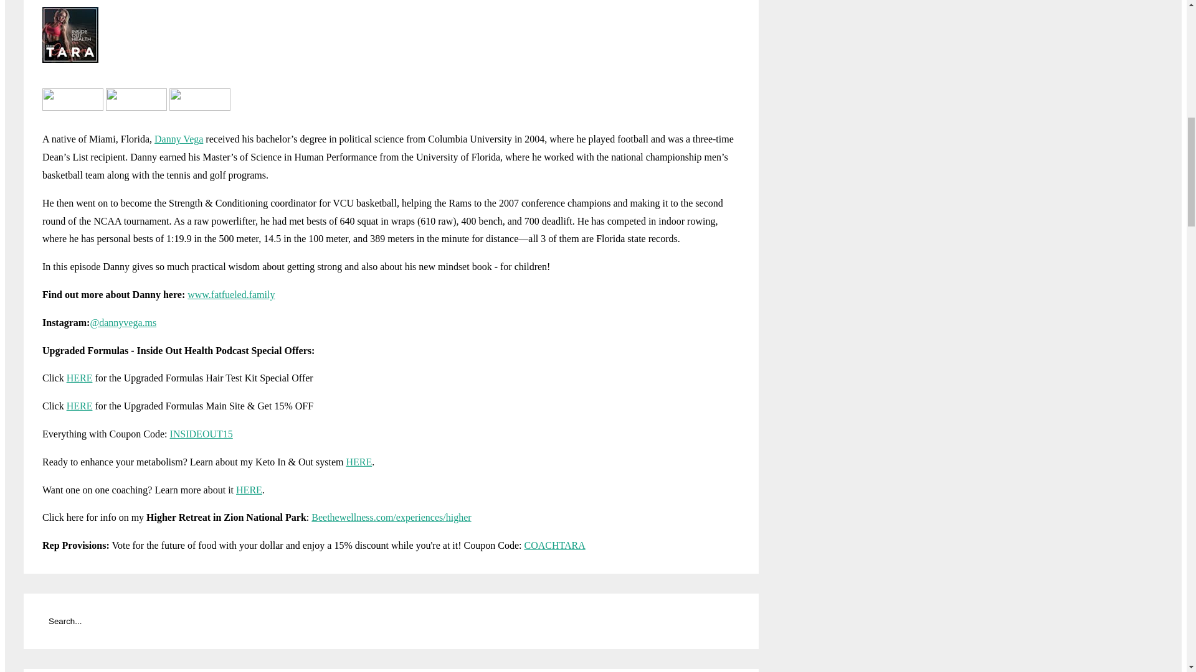 The width and height of the screenshot is (1196, 672). What do you see at coordinates (249, 489) in the screenshot?
I see `HERE` at bounding box center [249, 489].